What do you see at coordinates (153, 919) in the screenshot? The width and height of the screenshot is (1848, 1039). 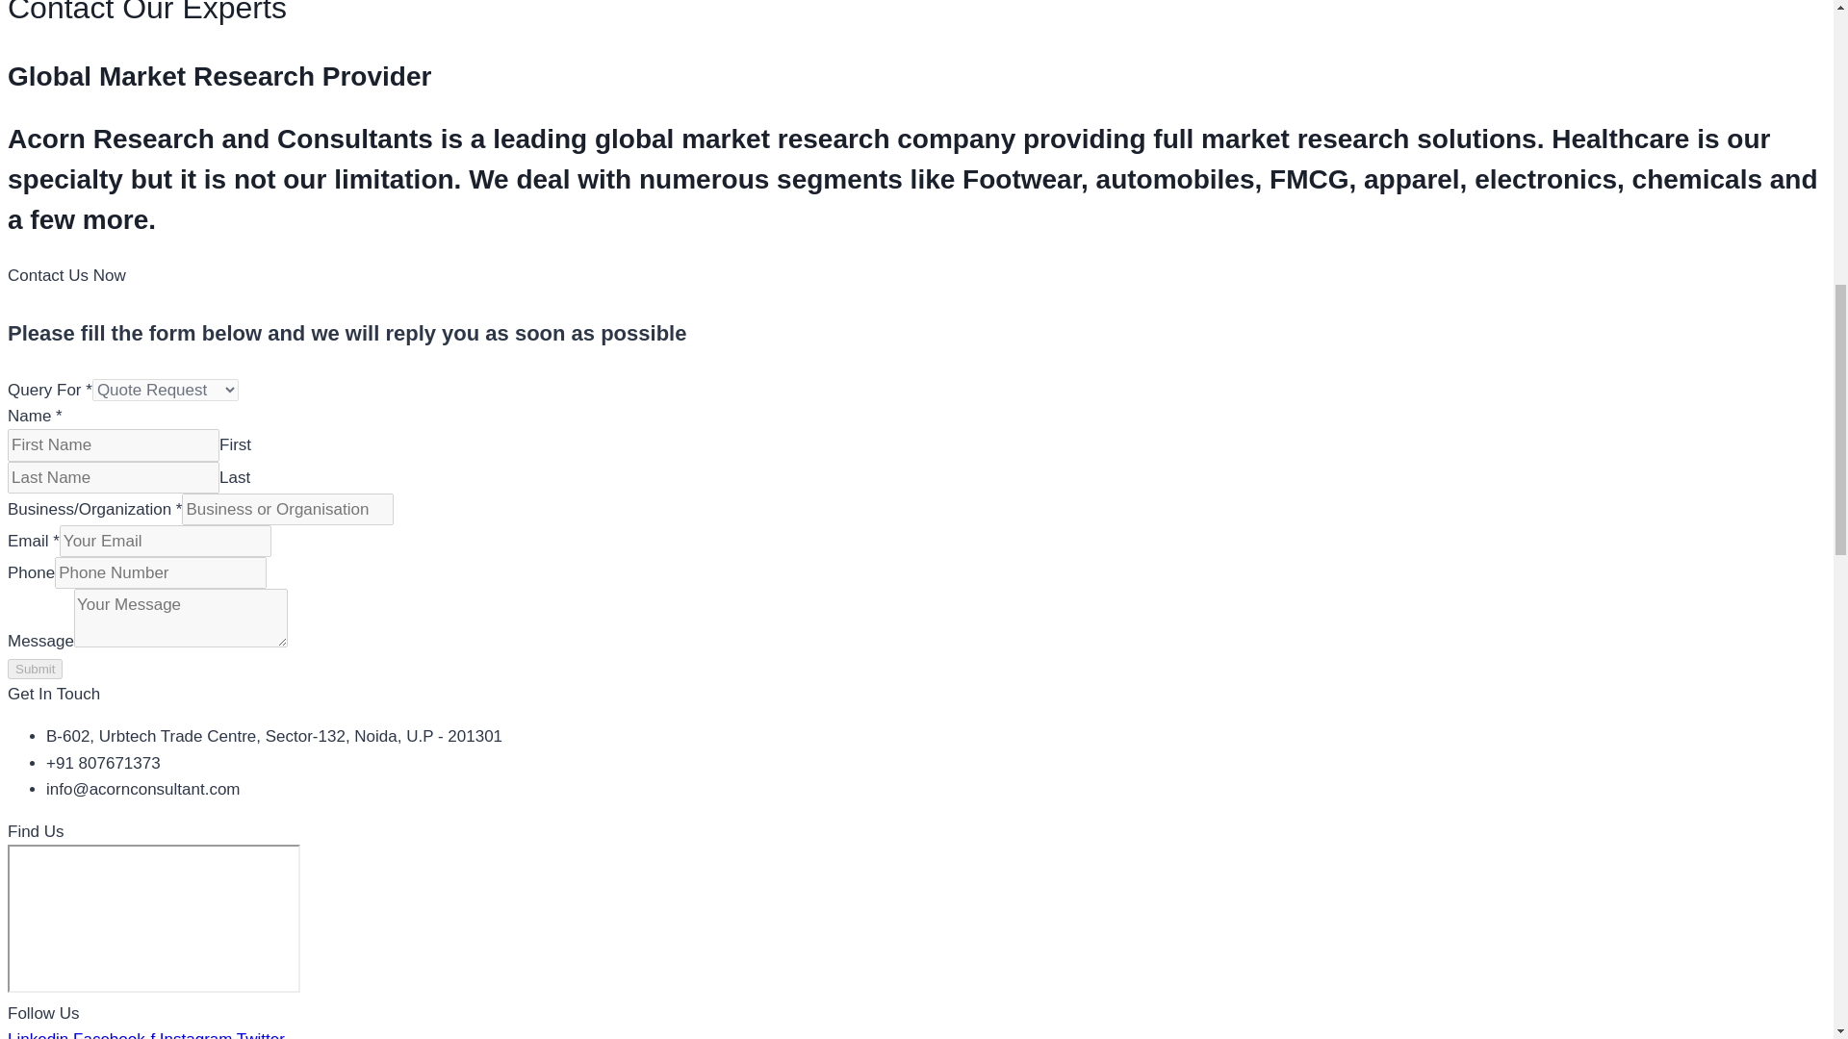 I see `Urbtech Trade Centre, Noida` at bounding box center [153, 919].